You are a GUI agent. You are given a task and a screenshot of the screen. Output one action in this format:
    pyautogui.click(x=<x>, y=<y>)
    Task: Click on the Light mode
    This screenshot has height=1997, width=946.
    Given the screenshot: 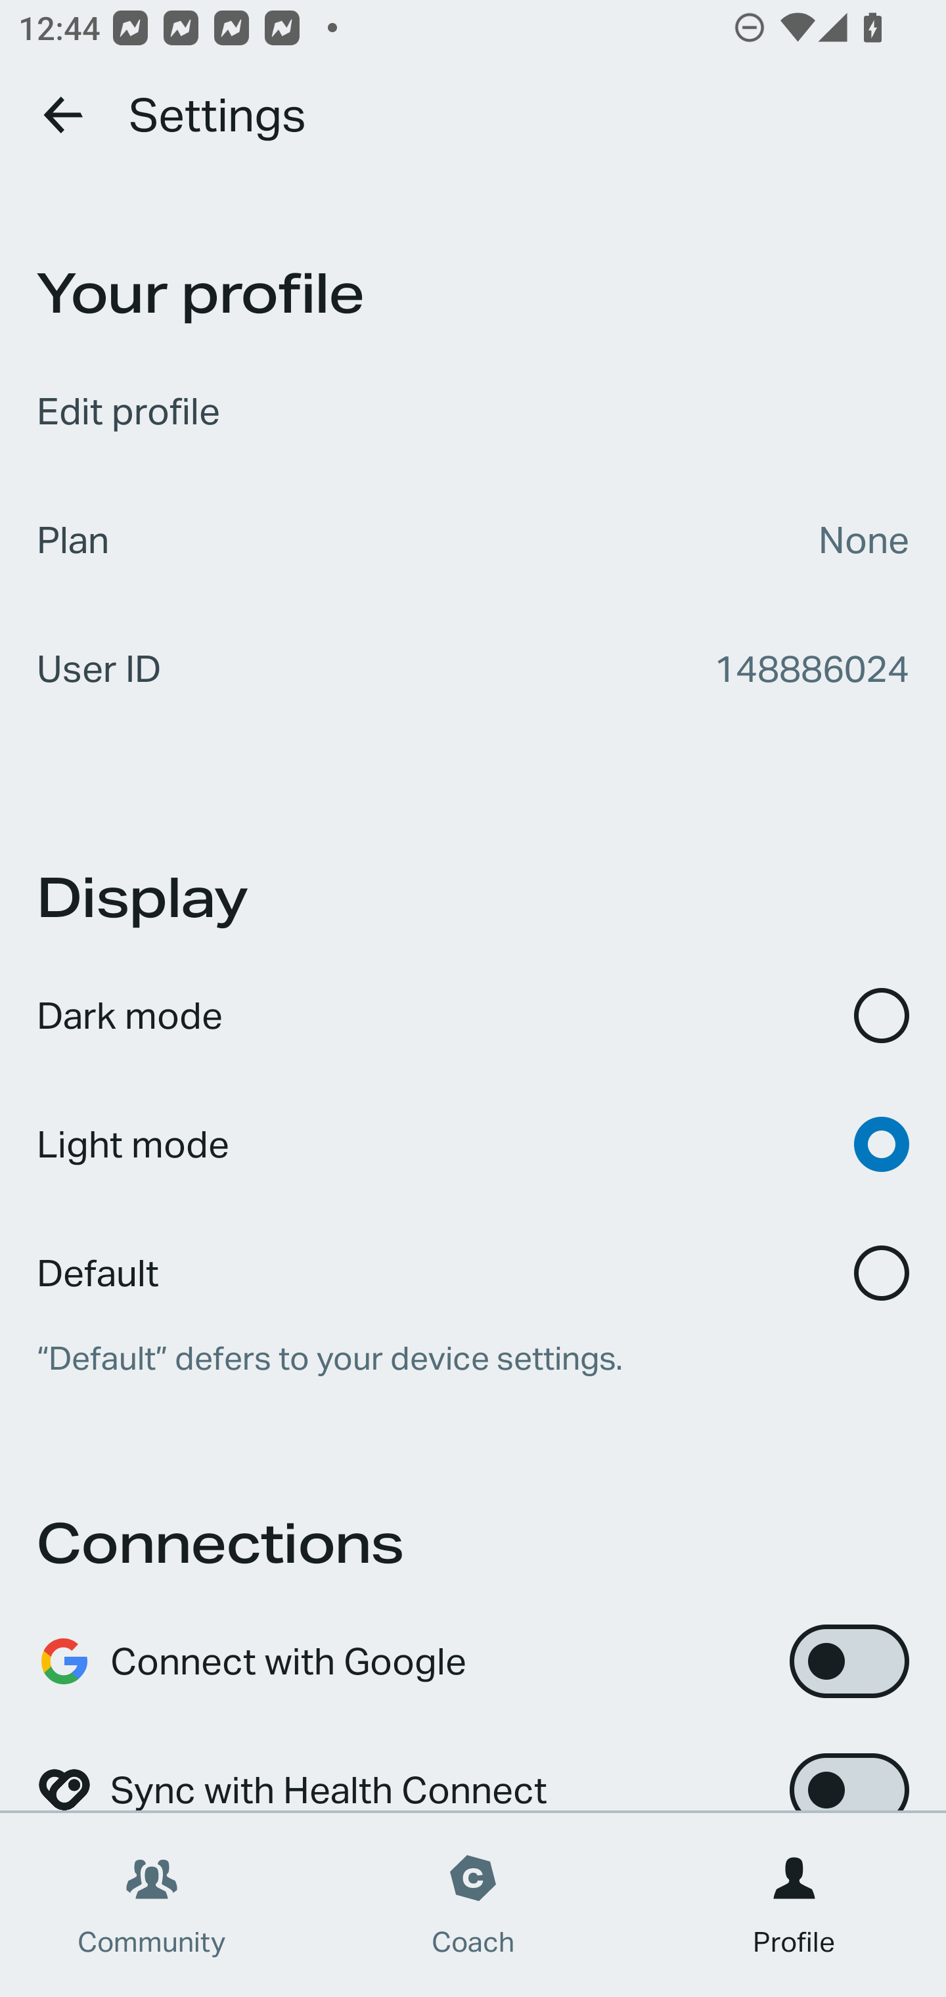 What is the action you would take?
    pyautogui.click(x=473, y=1144)
    